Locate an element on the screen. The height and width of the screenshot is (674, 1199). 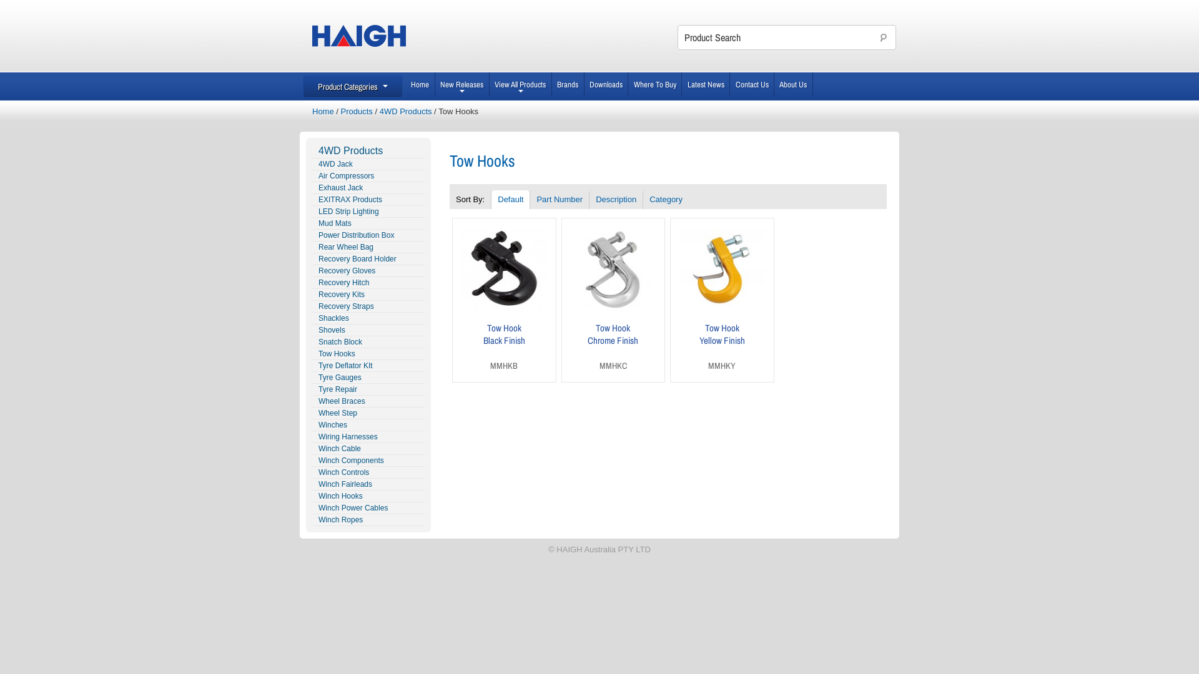
About Us is located at coordinates (794, 84).